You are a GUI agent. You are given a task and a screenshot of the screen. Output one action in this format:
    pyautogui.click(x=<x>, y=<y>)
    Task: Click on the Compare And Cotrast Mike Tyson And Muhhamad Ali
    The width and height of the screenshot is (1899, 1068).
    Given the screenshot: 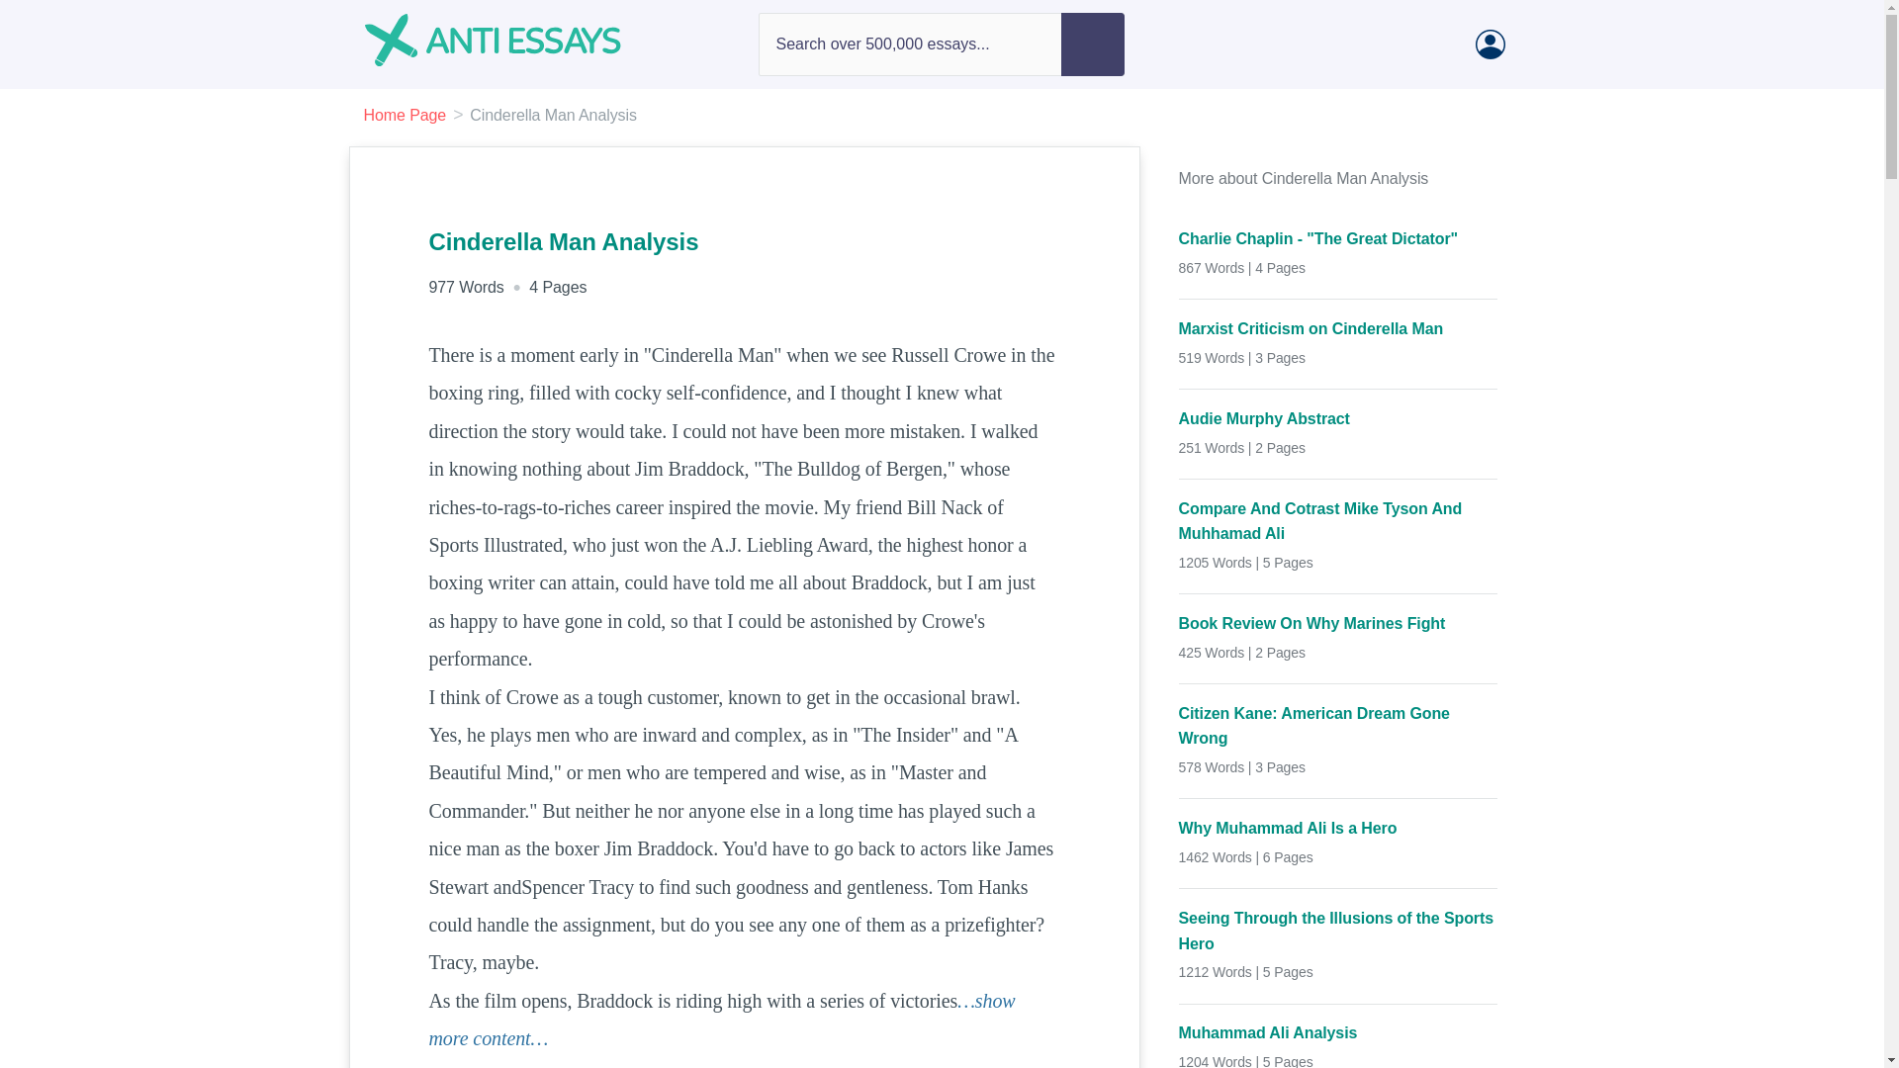 What is the action you would take?
    pyautogui.click(x=1338, y=521)
    